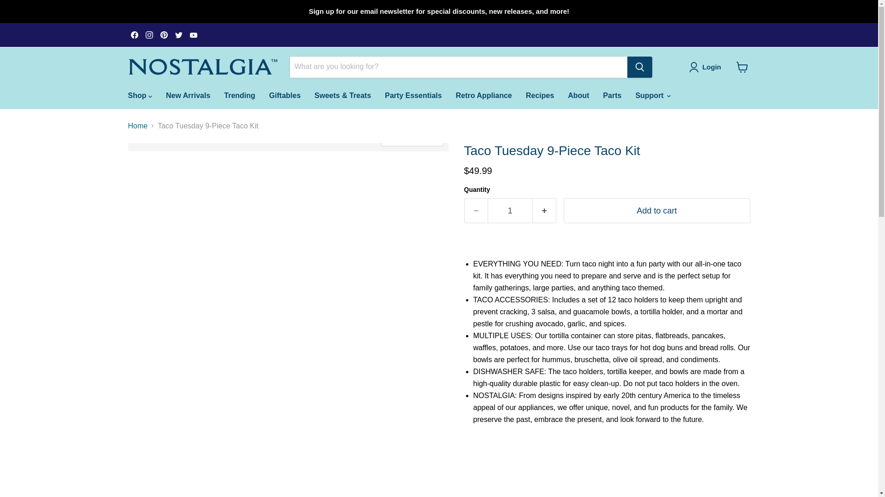  Describe the element at coordinates (164, 35) in the screenshot. I see `Pinterest` at that location.